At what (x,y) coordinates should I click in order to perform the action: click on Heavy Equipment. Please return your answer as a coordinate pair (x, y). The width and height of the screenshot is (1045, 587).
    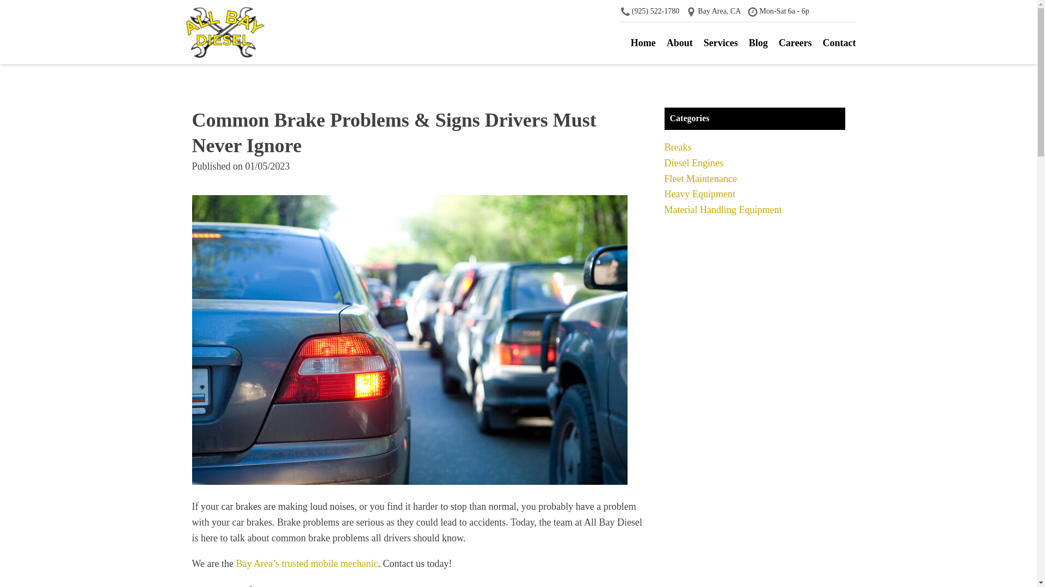
    Looking at the image, I should click on (699, 193).